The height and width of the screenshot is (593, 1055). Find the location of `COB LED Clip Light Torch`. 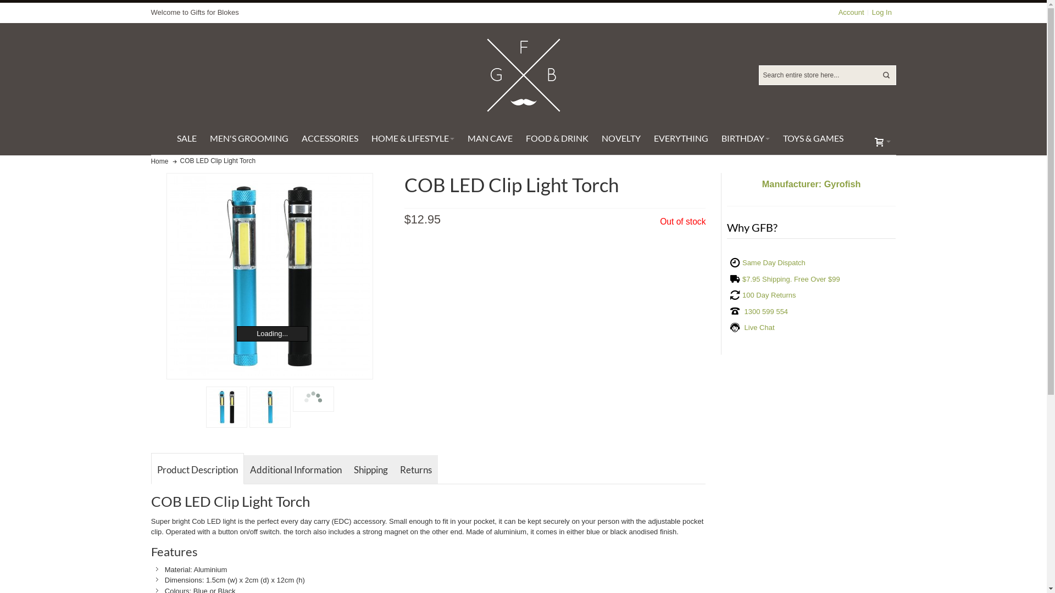

COB LED Clip Light Torch is located at coordinates (226, 407).